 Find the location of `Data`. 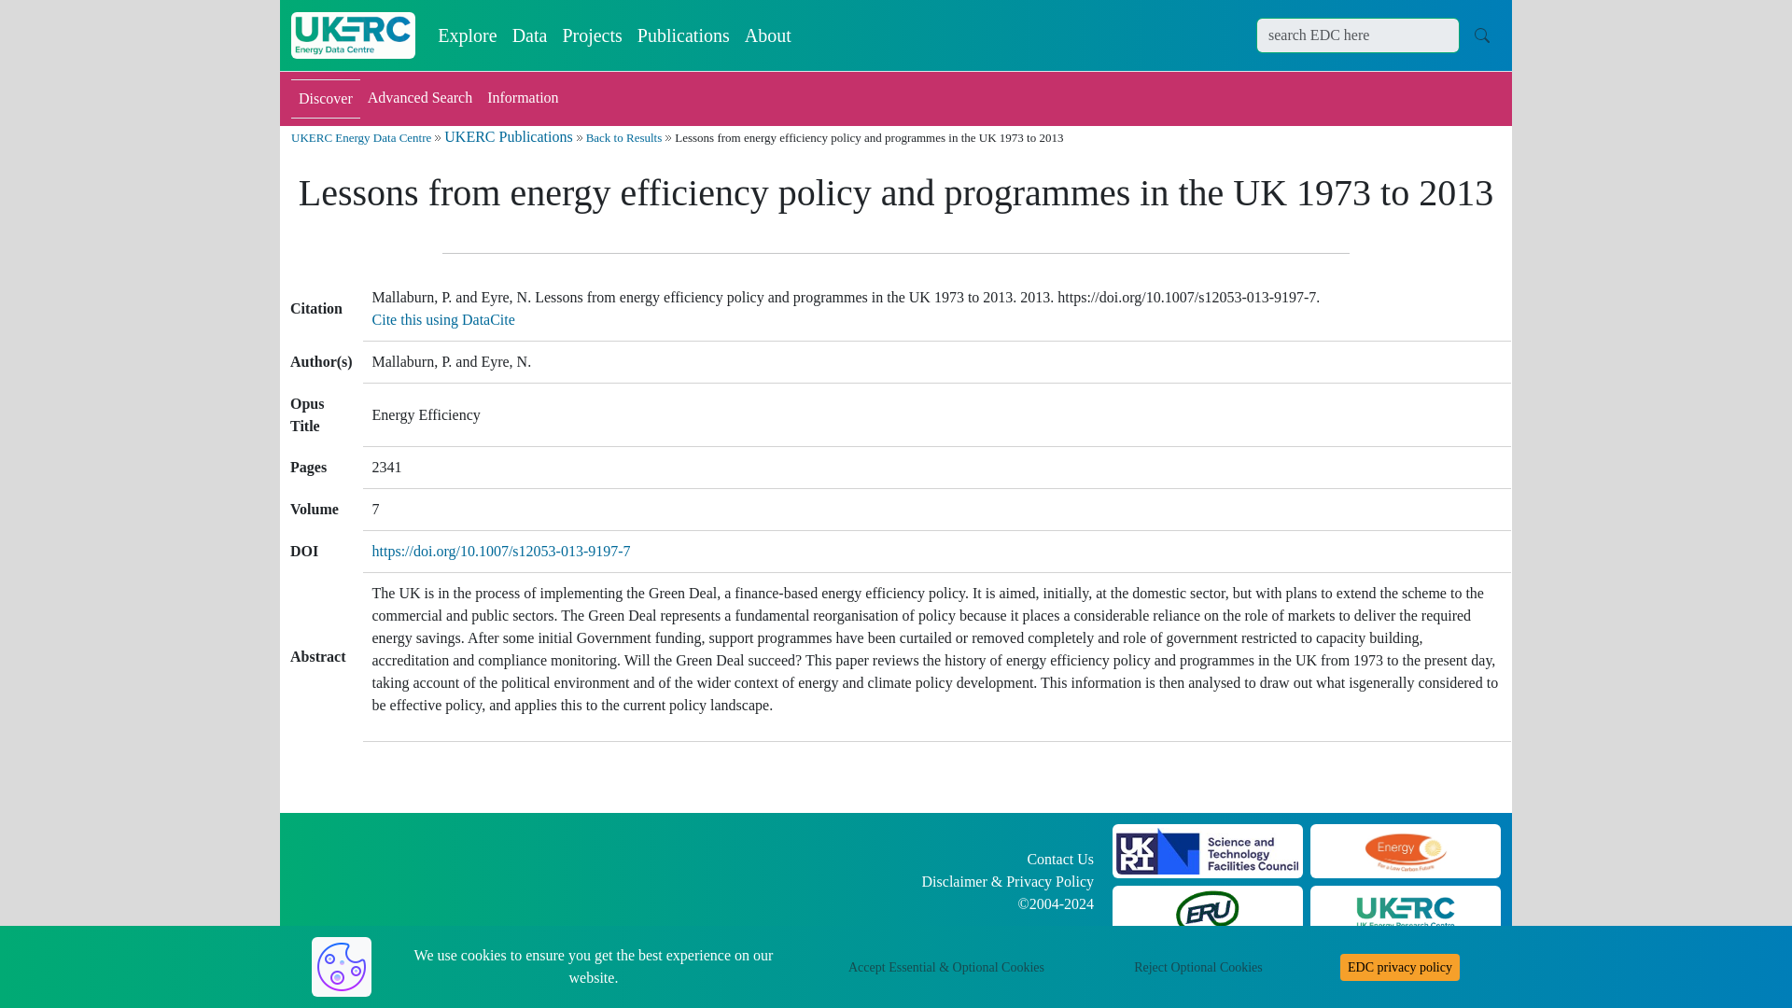

Data is located at coordinates (530, 35).